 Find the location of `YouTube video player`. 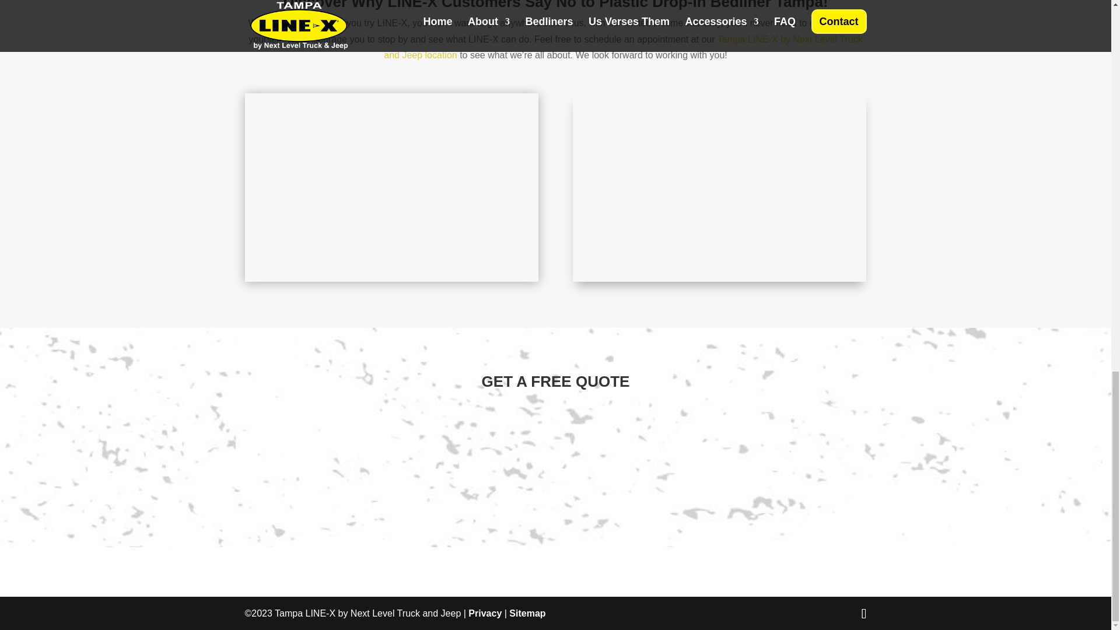

YouTube video player is located at coordinates (720, 185).